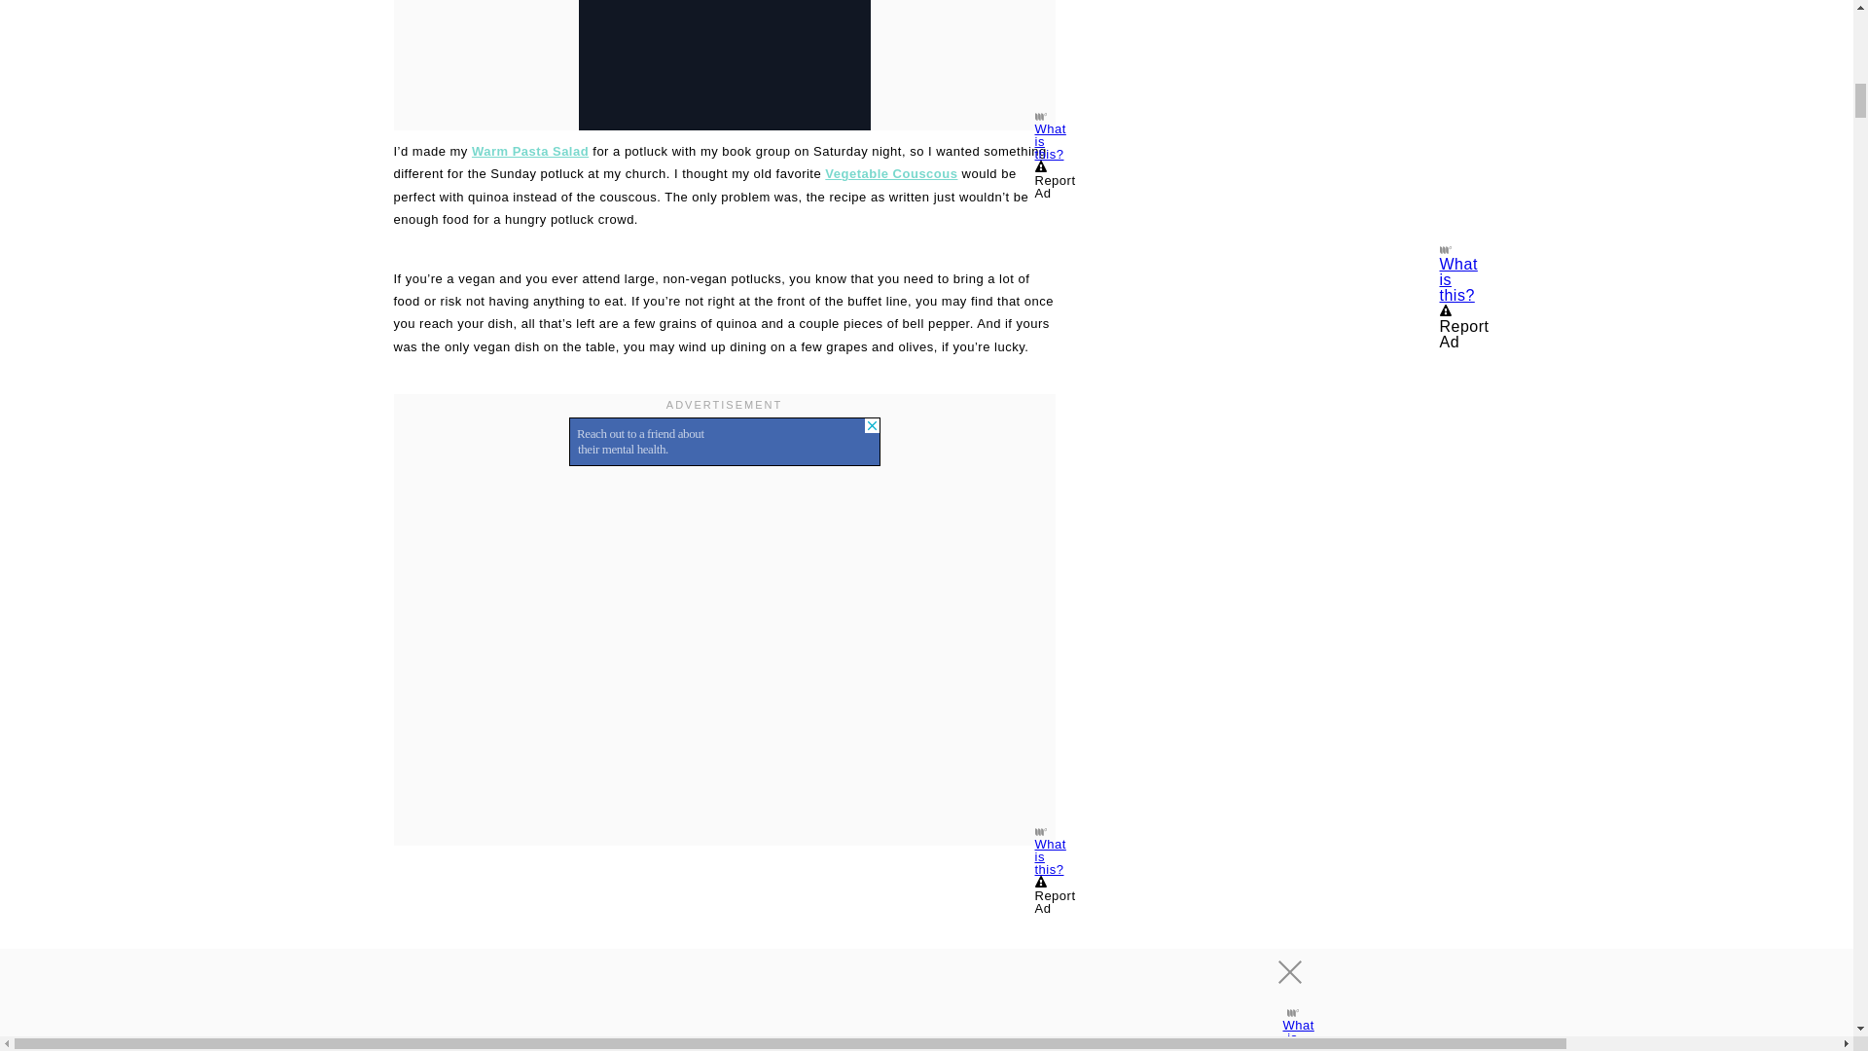 Image resolution: width=1868 pixels, height=1051 pixels. I want to click on Warm Pasta Salad, so click(529, 151).